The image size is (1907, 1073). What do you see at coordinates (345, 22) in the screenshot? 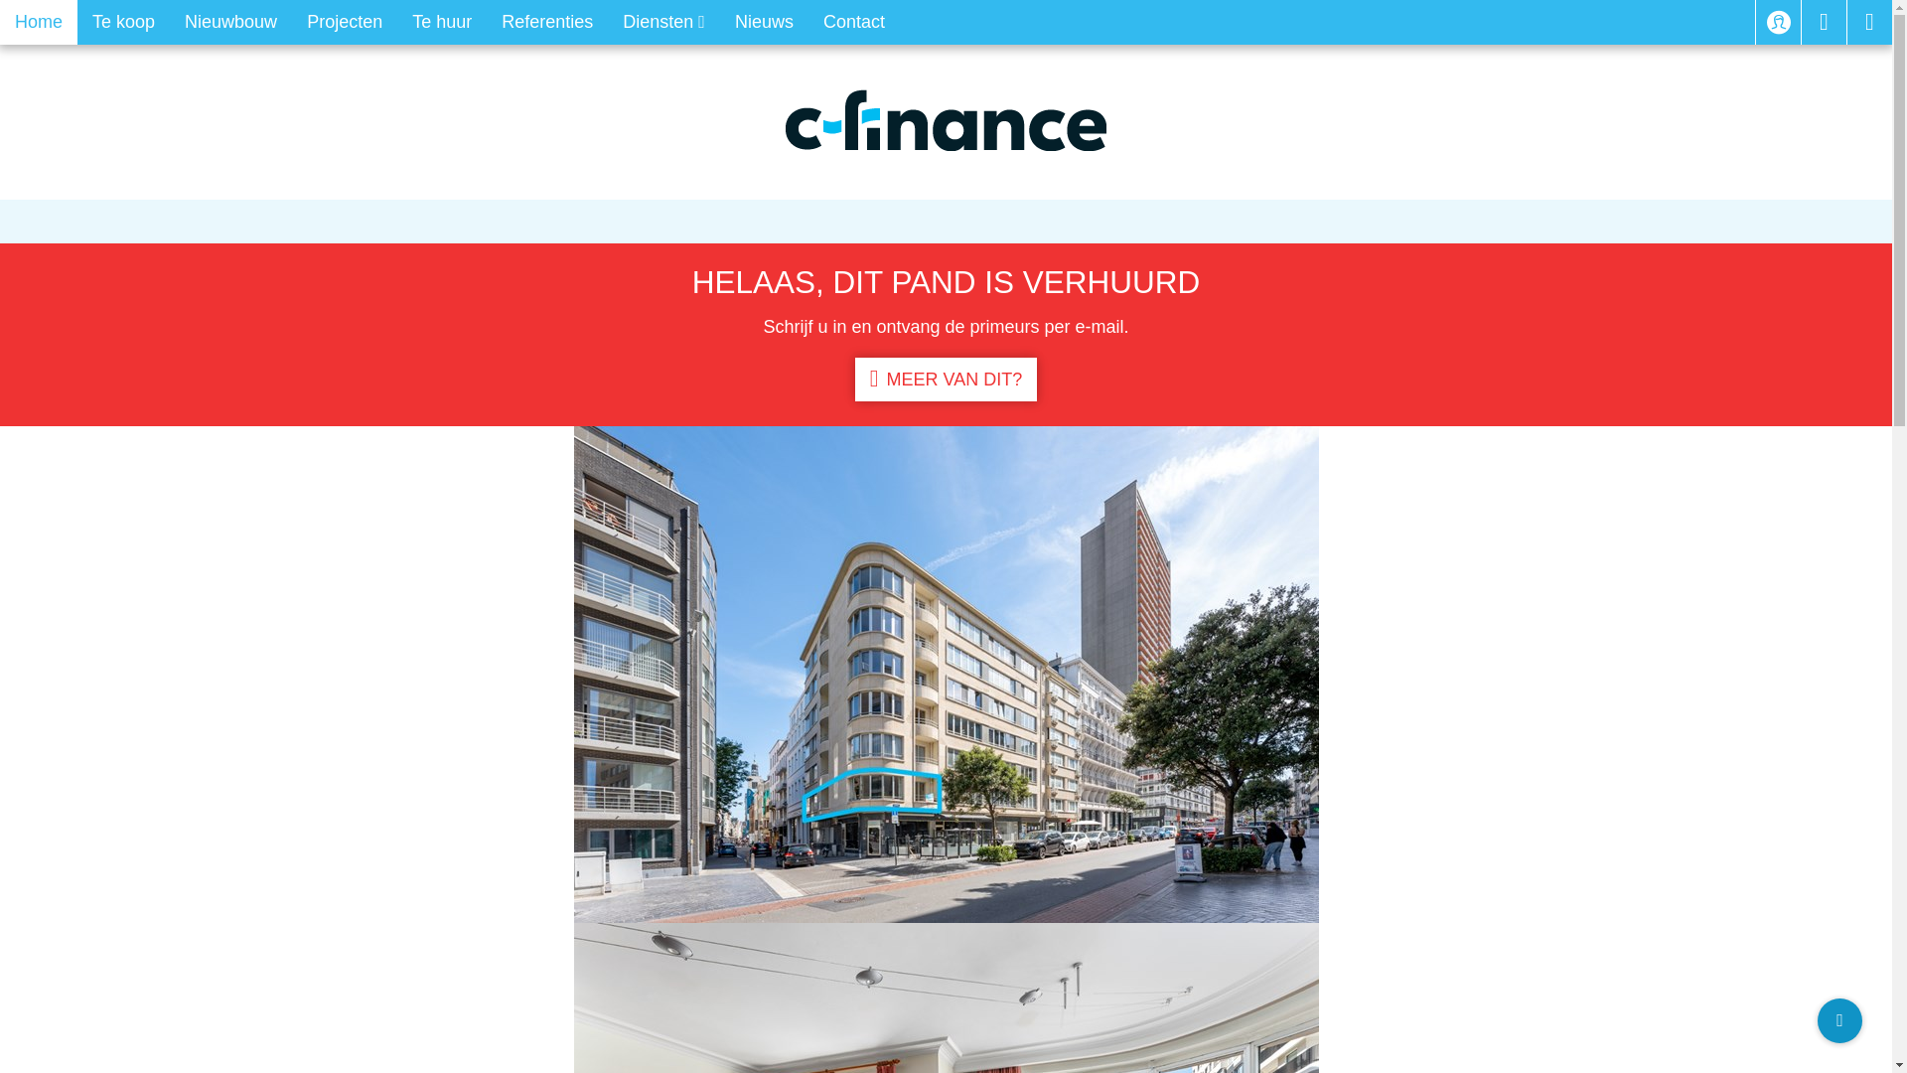
I see `Projecten` at bounding box center [345, 22].